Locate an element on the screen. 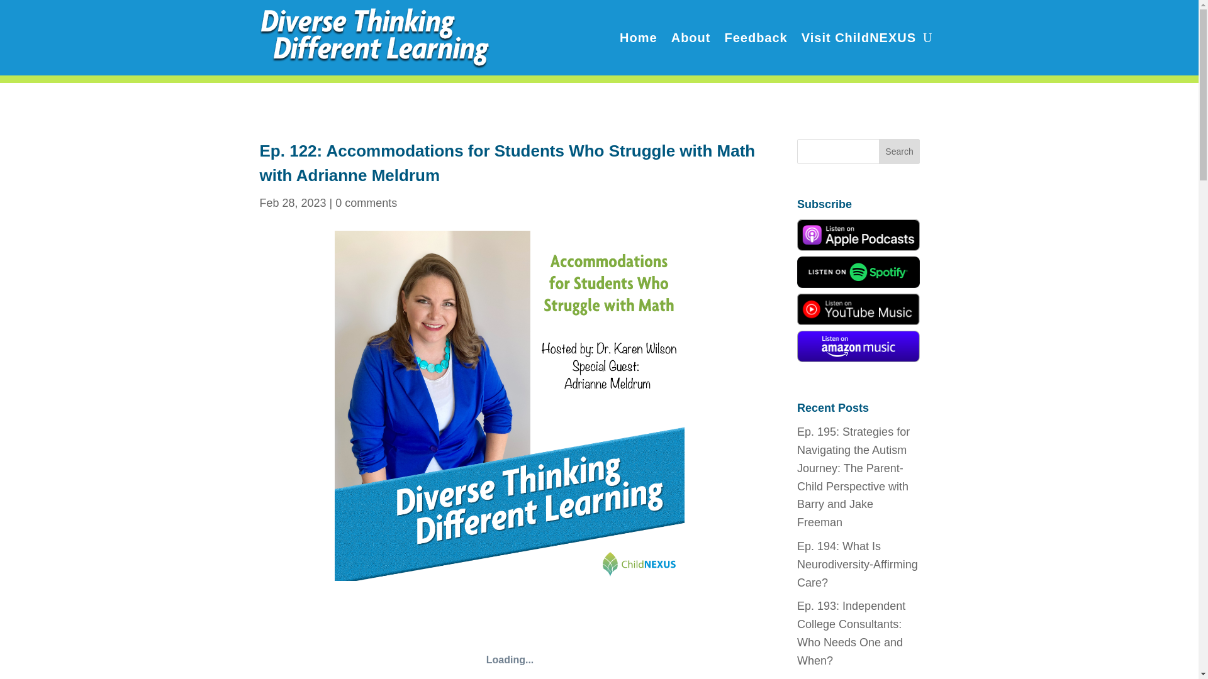 The width and height of the screenshot is (1208, 679). YouTube Music is located at coordinates (858, 309).